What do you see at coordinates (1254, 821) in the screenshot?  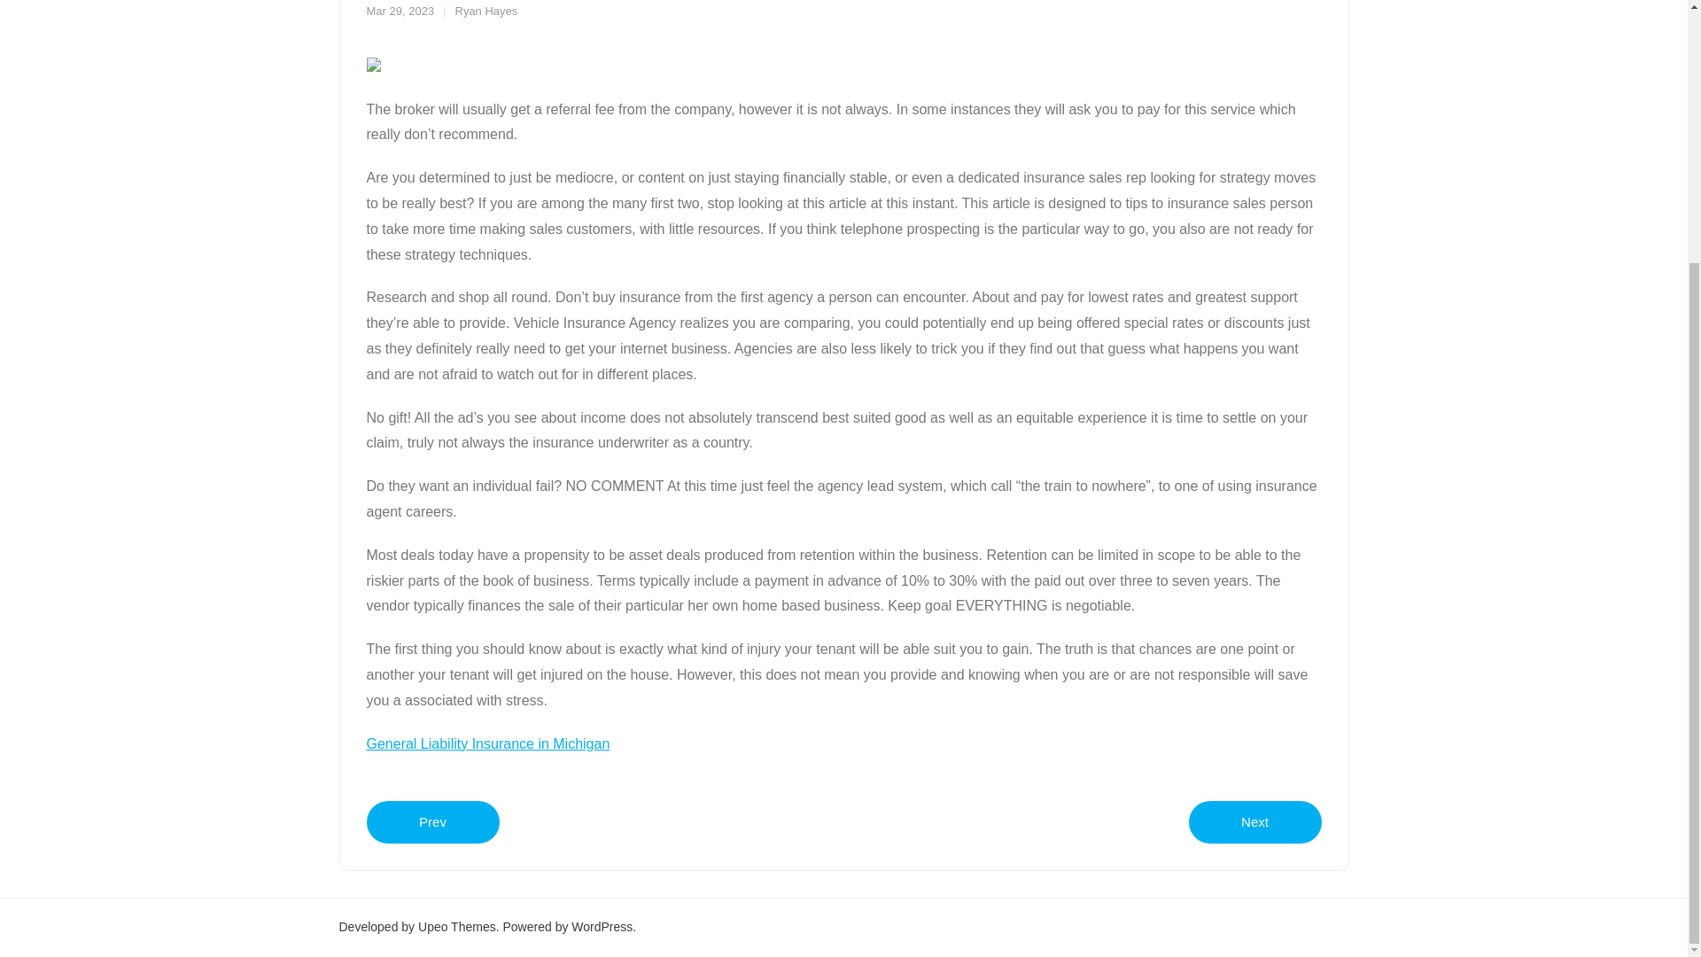 I see `Next` at bounding box center [1254, 821].